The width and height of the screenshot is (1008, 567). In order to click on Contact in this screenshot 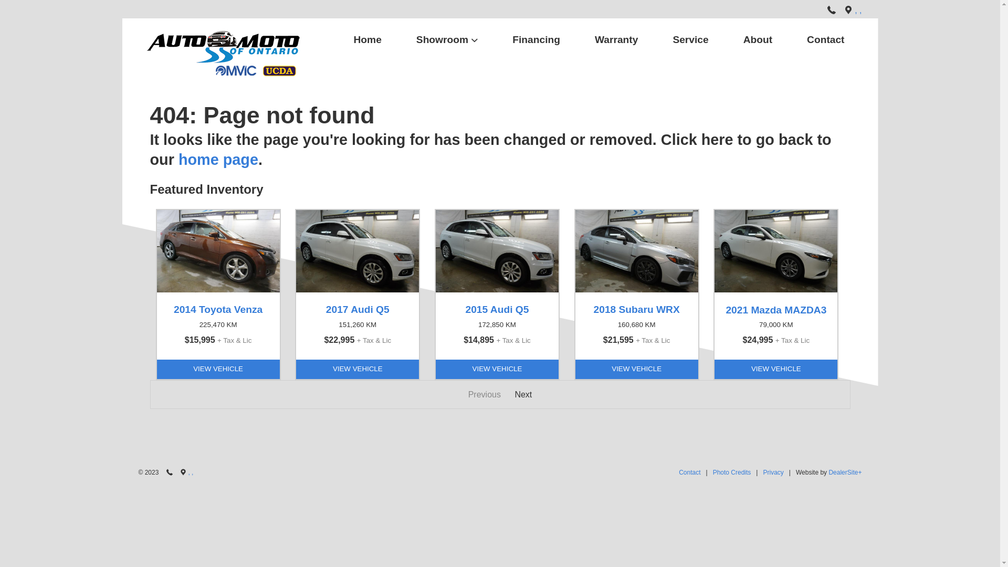, I will do `click(690, 472)`.